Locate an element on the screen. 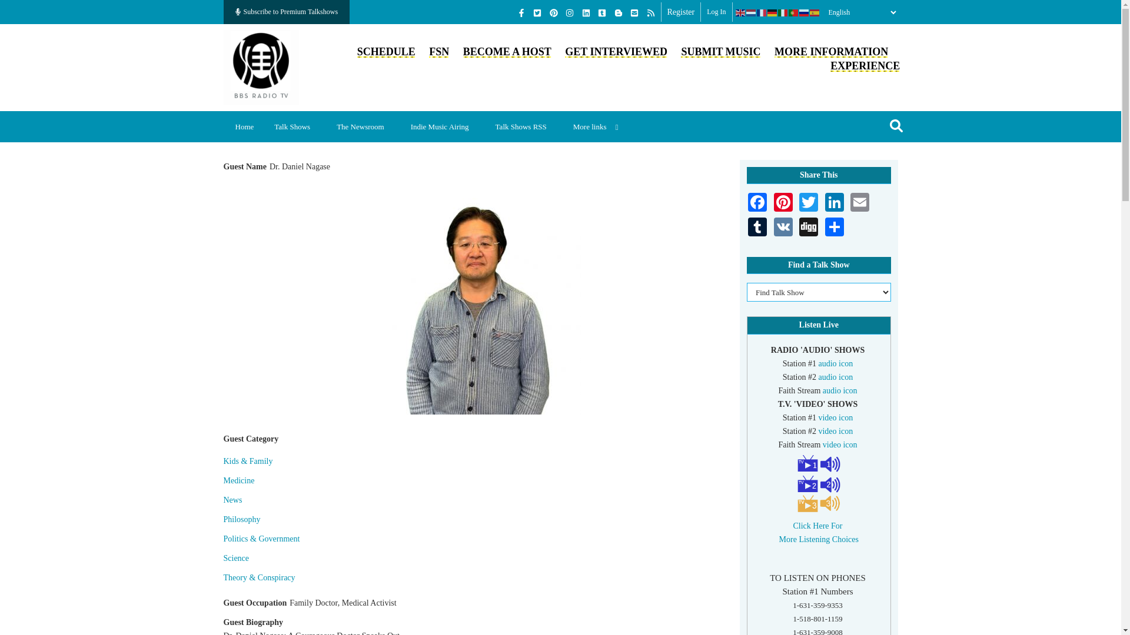  Subscribe to Premium Talkshows is located at coordinates (287, 12).